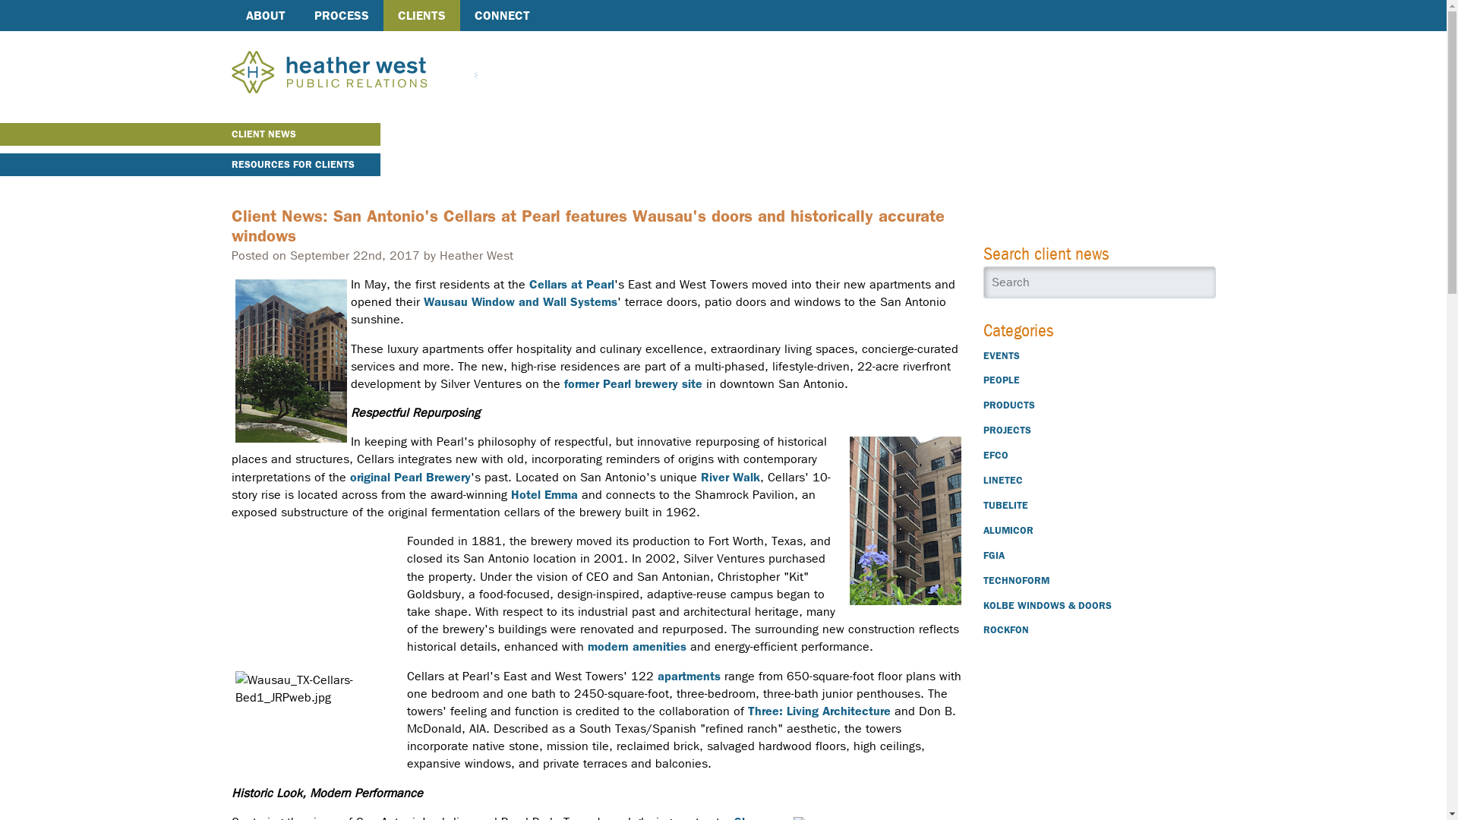 The height and width of the screenshot is (820, 1458). I want to click on Heather West Public Relations, so click(353, 73).